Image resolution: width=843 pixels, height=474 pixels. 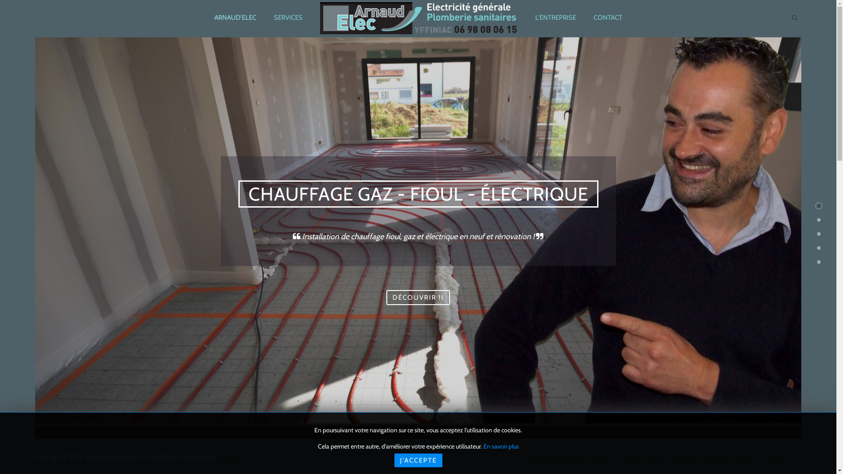 I want to click on Plan de site, so click(x=779, y=457).